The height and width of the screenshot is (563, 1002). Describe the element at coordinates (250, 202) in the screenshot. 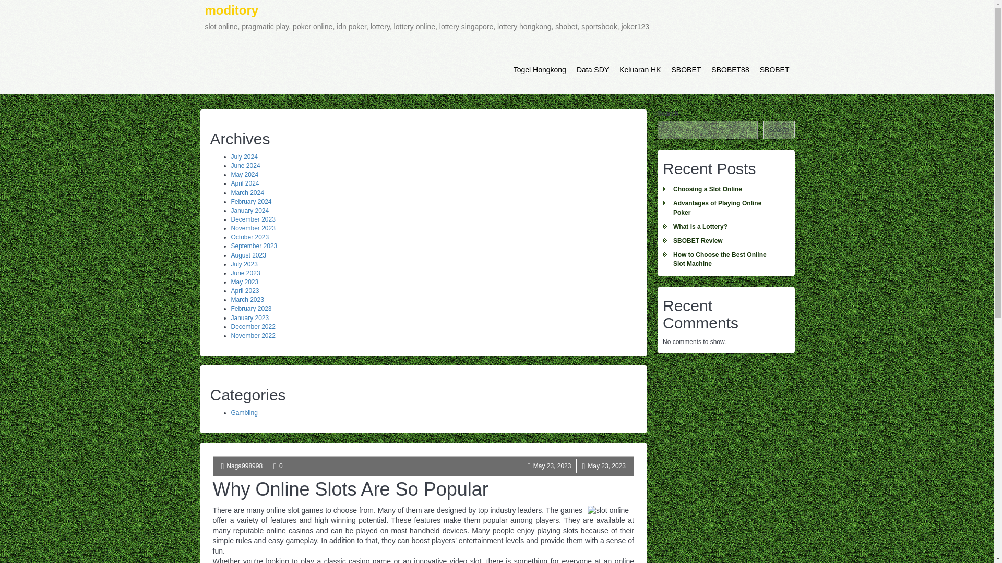

I see `February 2024` at that location.